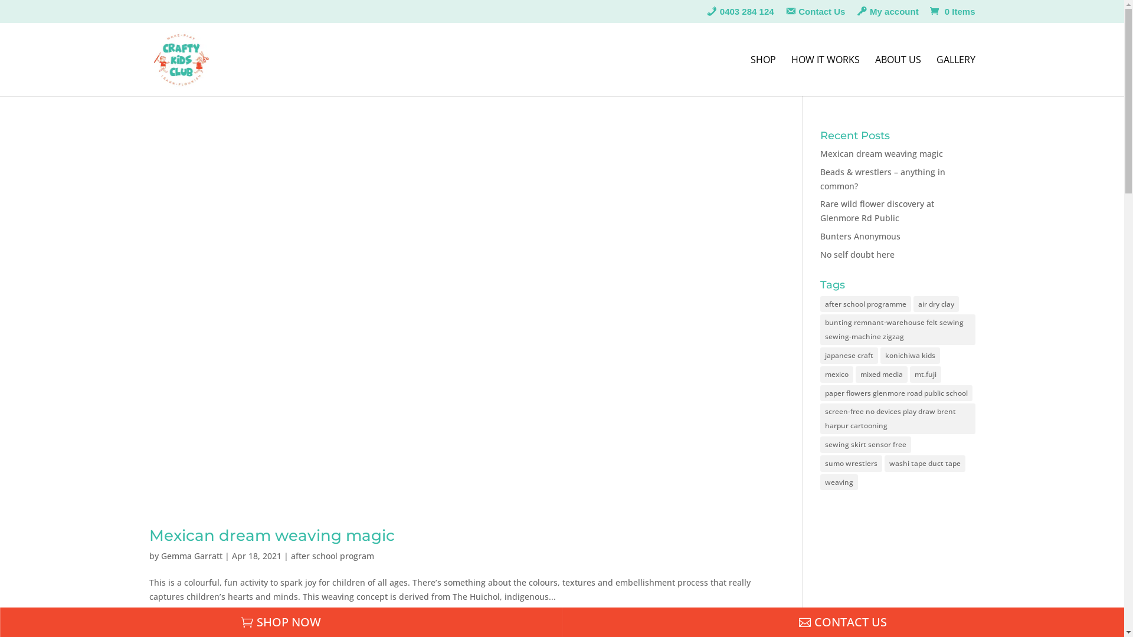  Describe the element at coordinates (816, 15) in the screenshot. I see `Contact Us` at that location.